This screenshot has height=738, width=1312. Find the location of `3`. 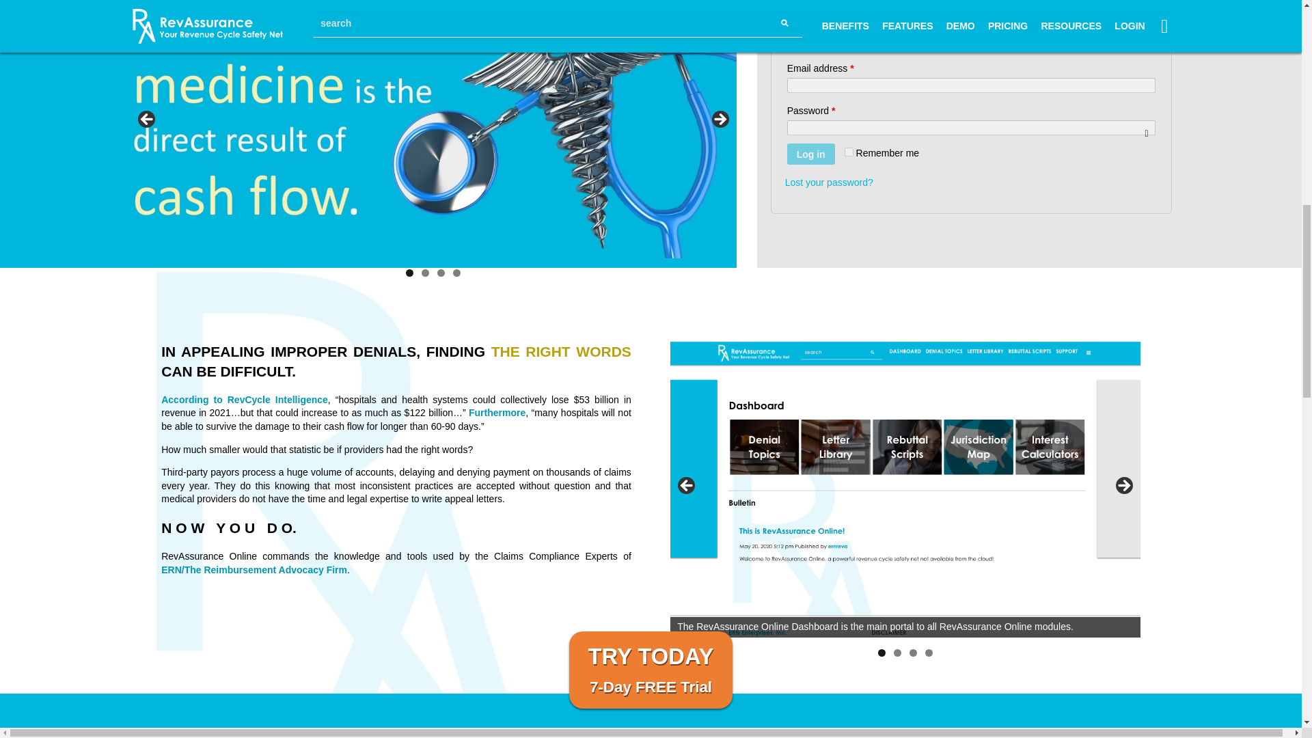

3 is located at coordinates (913, 653).